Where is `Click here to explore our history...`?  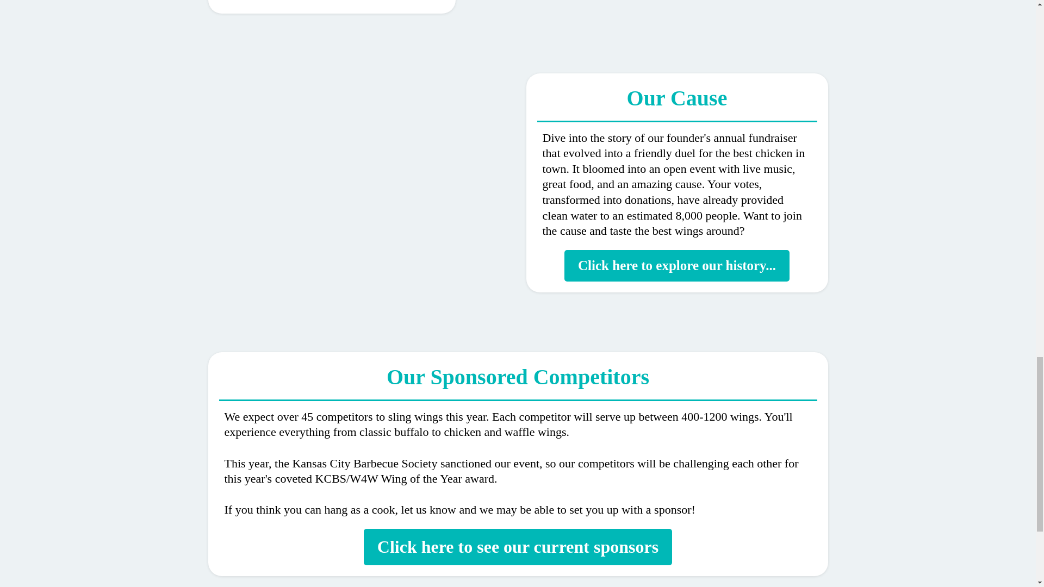
Click here to explore our history... is located at coordinates (676, 266).